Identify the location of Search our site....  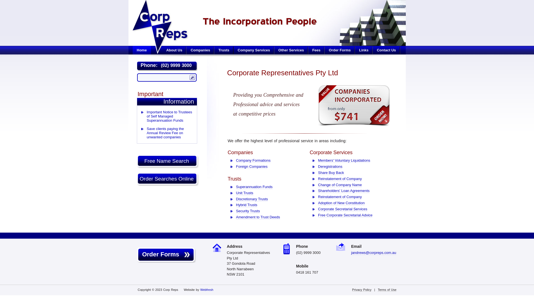
(164, 78).